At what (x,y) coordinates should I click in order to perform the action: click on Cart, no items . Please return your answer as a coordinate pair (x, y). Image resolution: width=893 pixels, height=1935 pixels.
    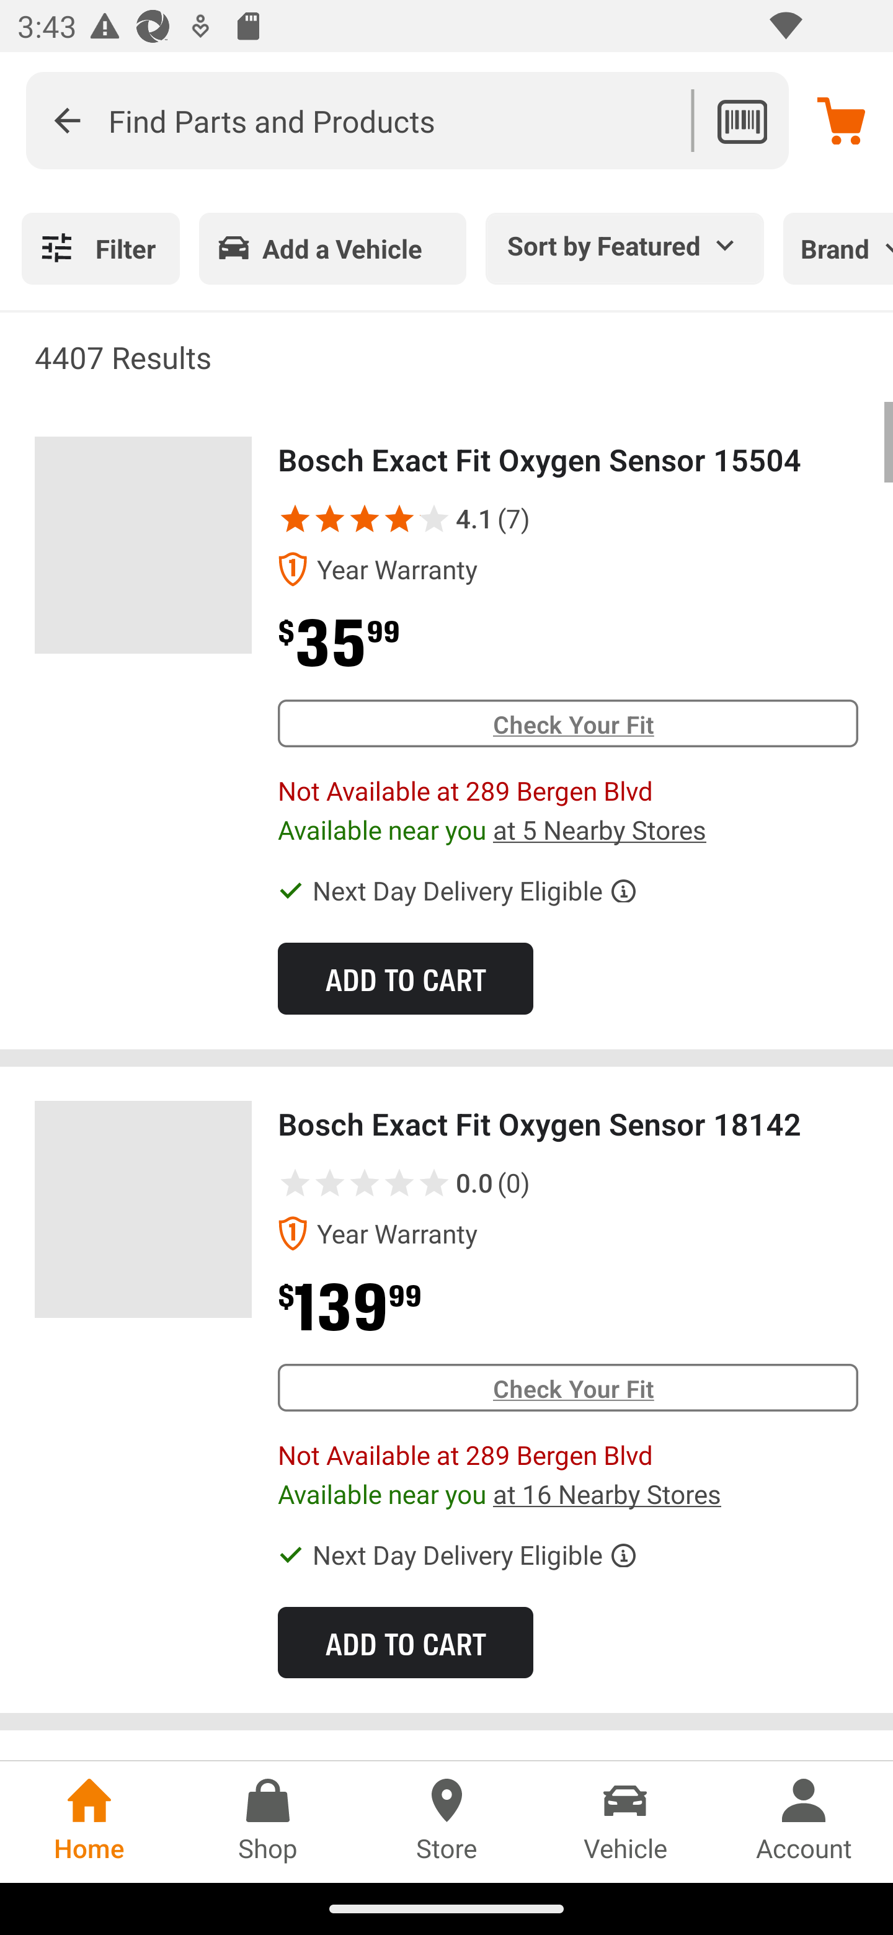
    Looking at the image, I should click on (841, 120).